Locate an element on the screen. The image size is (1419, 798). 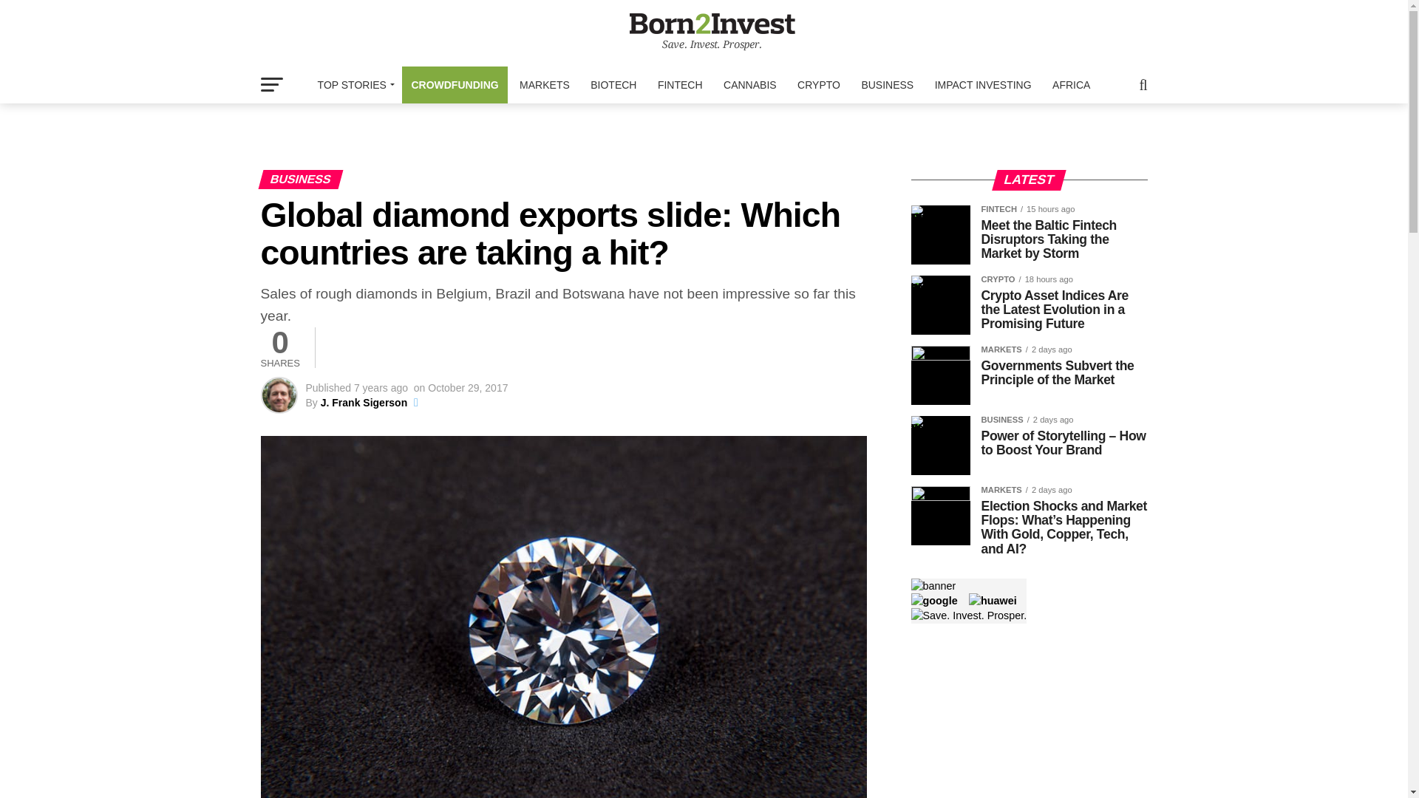
CANNABIS is located at coordinates (750, 84).